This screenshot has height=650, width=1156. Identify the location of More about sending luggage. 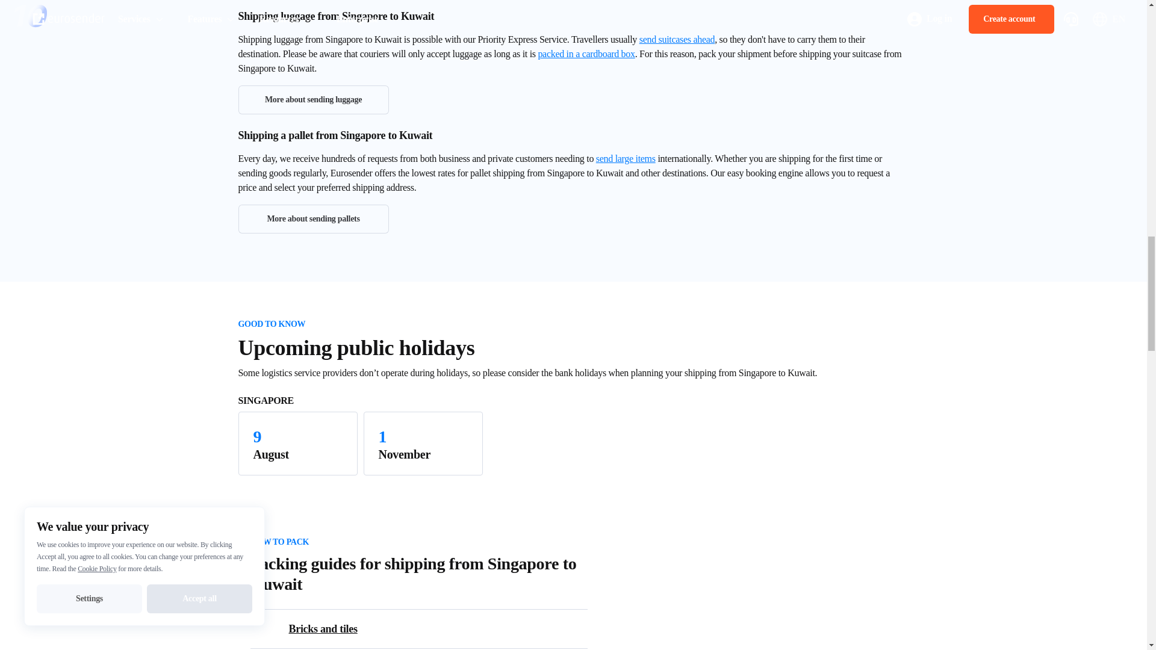
(313, 100).